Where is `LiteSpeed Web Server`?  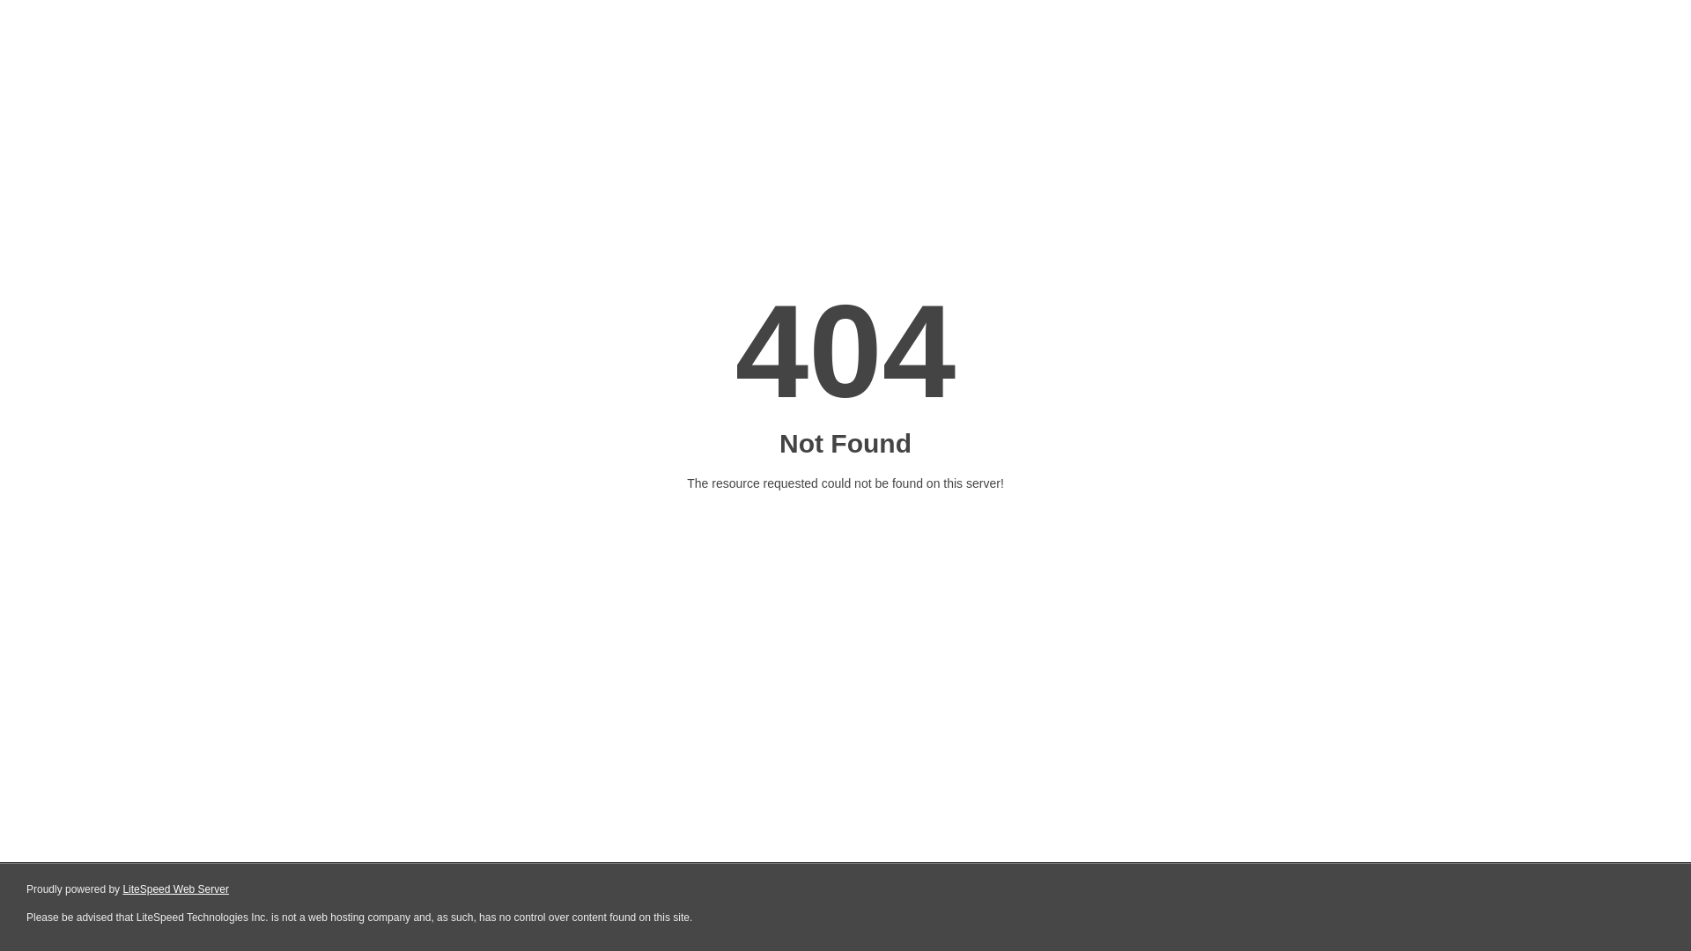 LiteSpeed Web Server is located at coordinates (176, 889).